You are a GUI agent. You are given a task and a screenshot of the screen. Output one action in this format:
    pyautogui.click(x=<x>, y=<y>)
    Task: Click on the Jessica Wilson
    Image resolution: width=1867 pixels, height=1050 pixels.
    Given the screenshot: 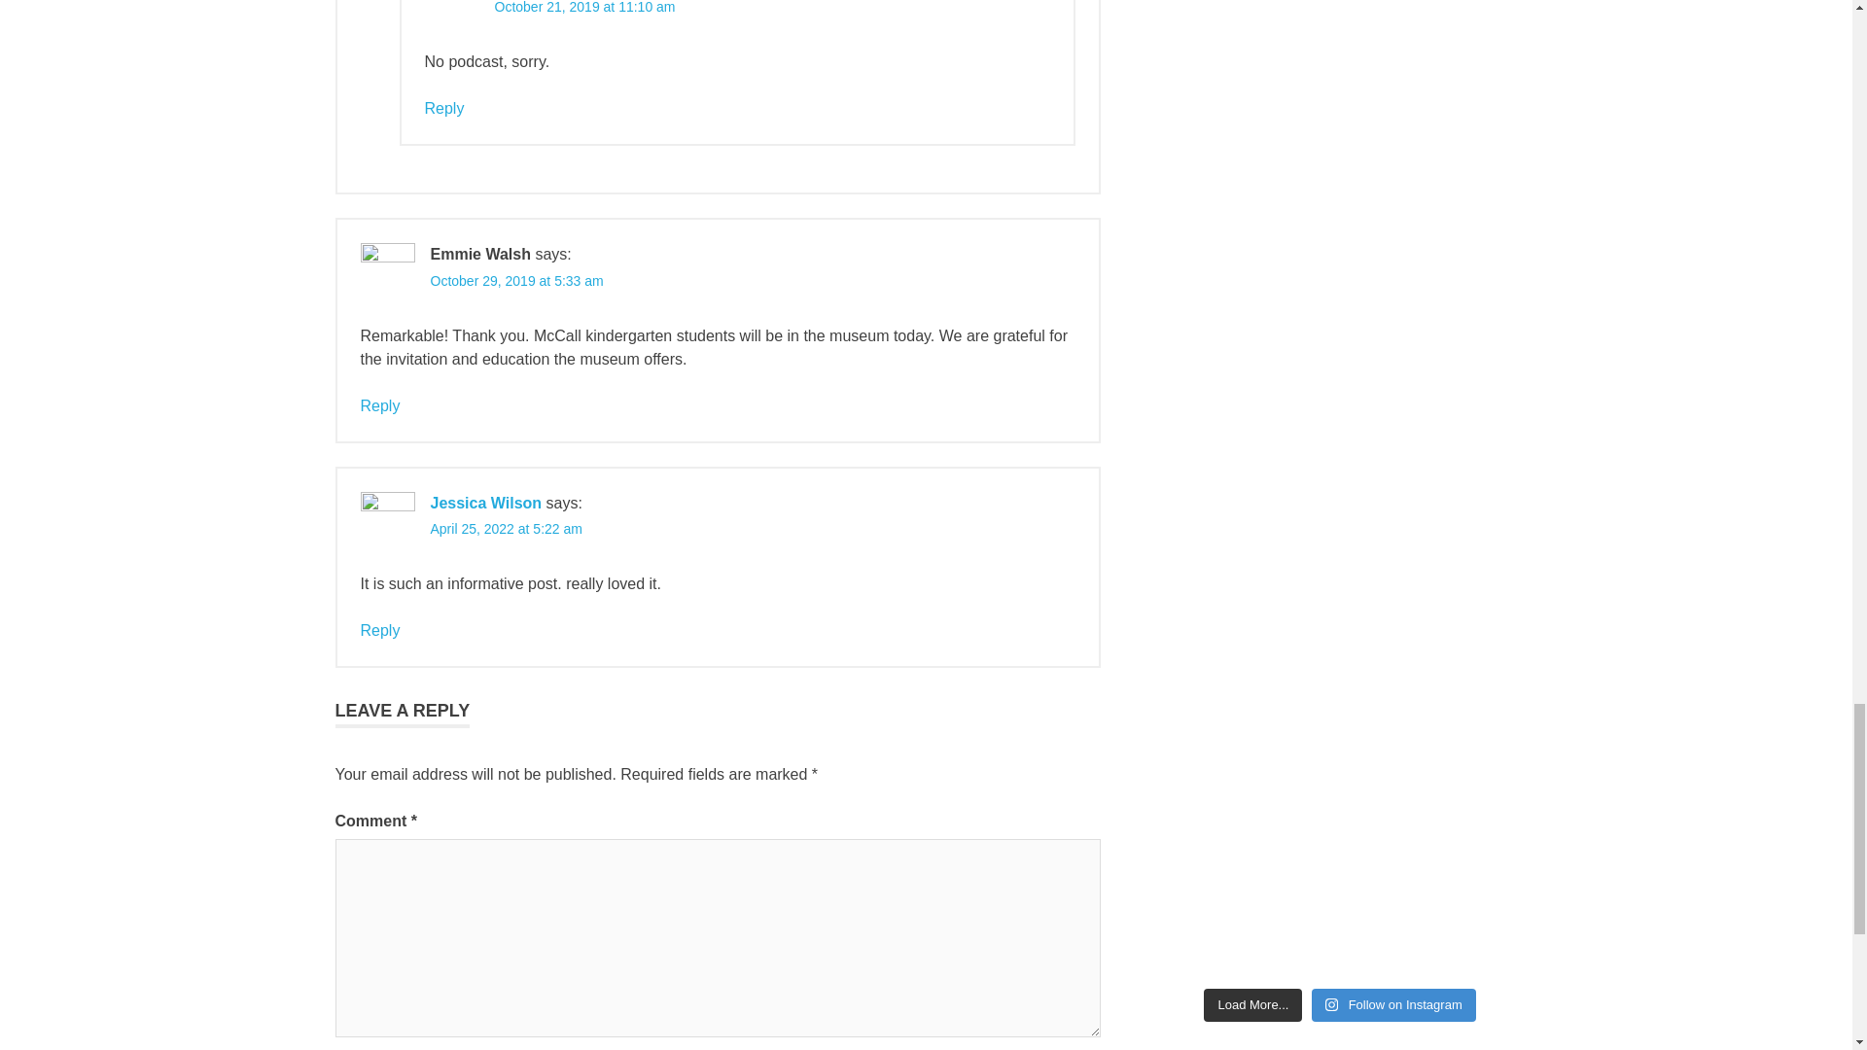 What is the action you would take?
    pyautogui.click(x=484, y=502)
    